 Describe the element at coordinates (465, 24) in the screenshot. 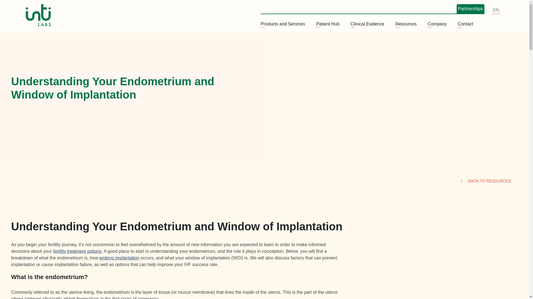

I see `Contact` at that location.